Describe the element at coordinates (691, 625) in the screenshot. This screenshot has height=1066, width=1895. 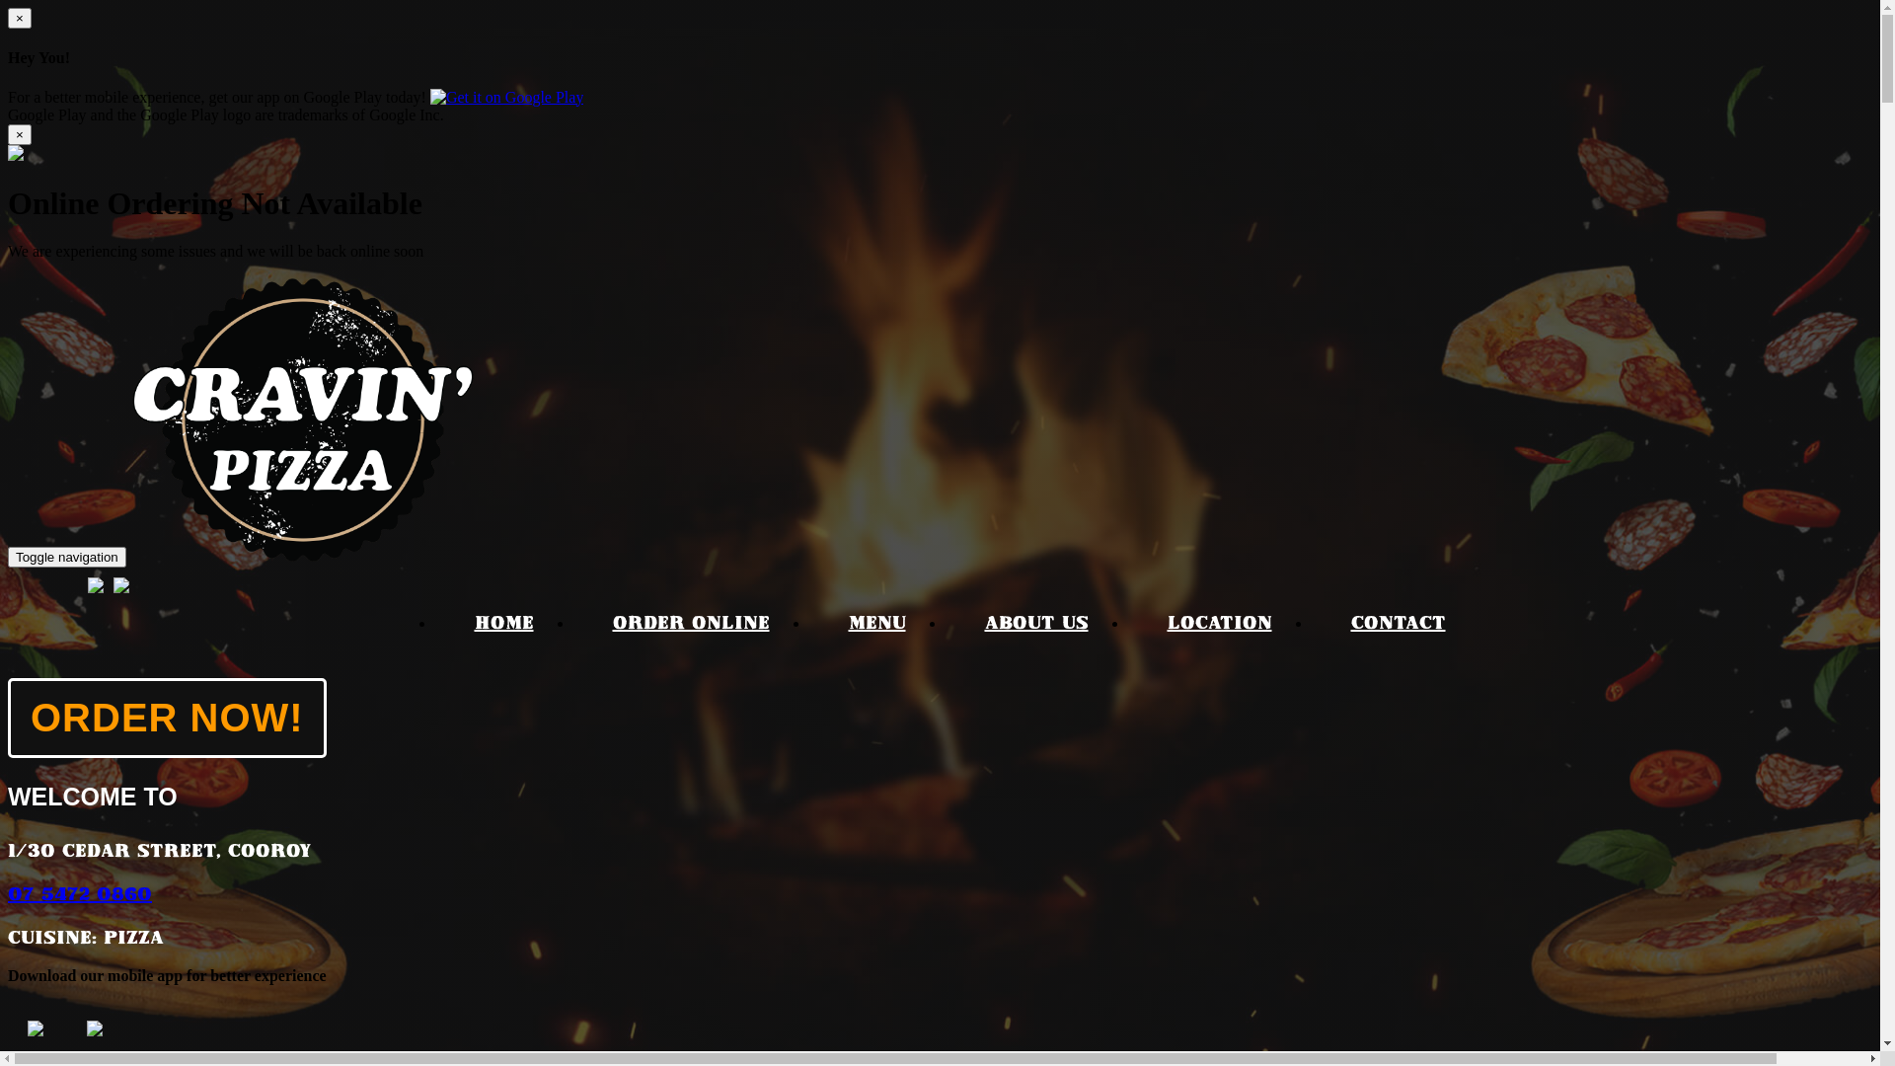
I see `ORDER ONLINE` at that location.